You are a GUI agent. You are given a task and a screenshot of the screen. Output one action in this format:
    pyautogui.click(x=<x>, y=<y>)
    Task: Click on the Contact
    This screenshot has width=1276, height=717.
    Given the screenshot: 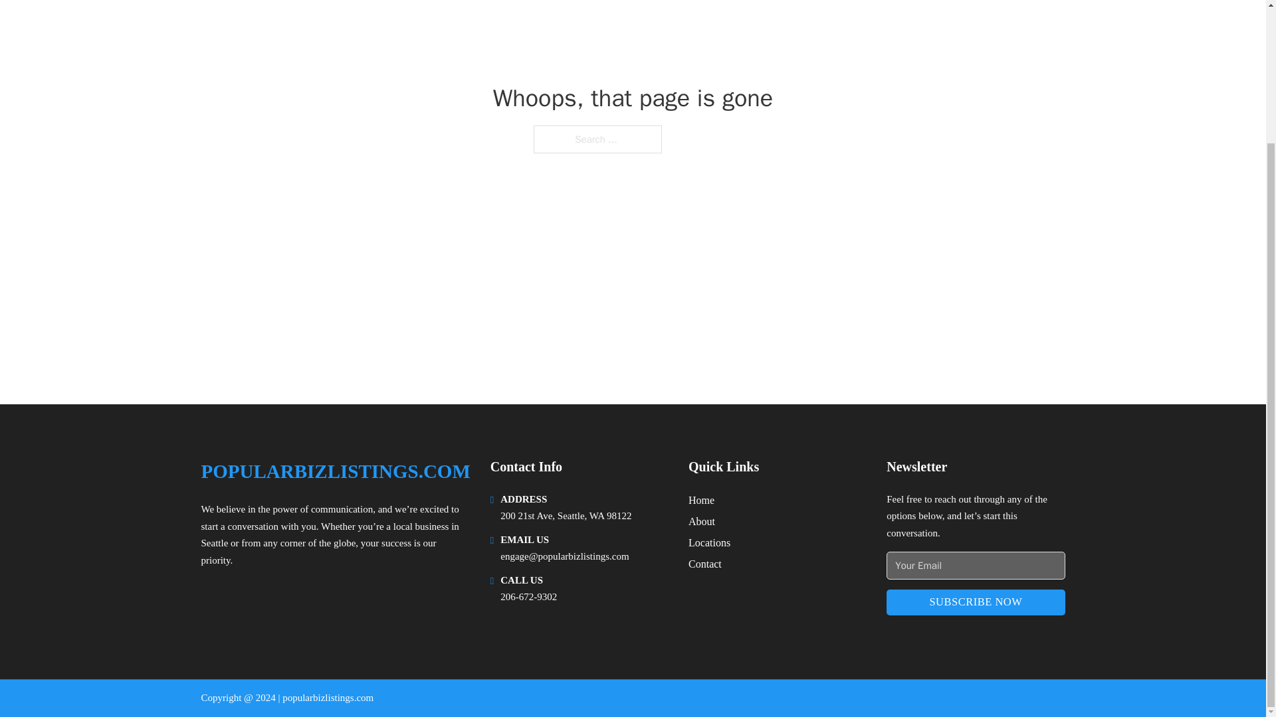 What is the action you would take?
    pyautogui.click(x=705, y=563)
    